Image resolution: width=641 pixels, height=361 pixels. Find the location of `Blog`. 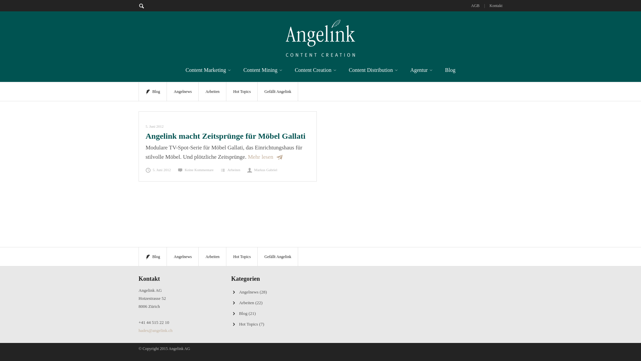

Blog is located at coordinates (450, 70).